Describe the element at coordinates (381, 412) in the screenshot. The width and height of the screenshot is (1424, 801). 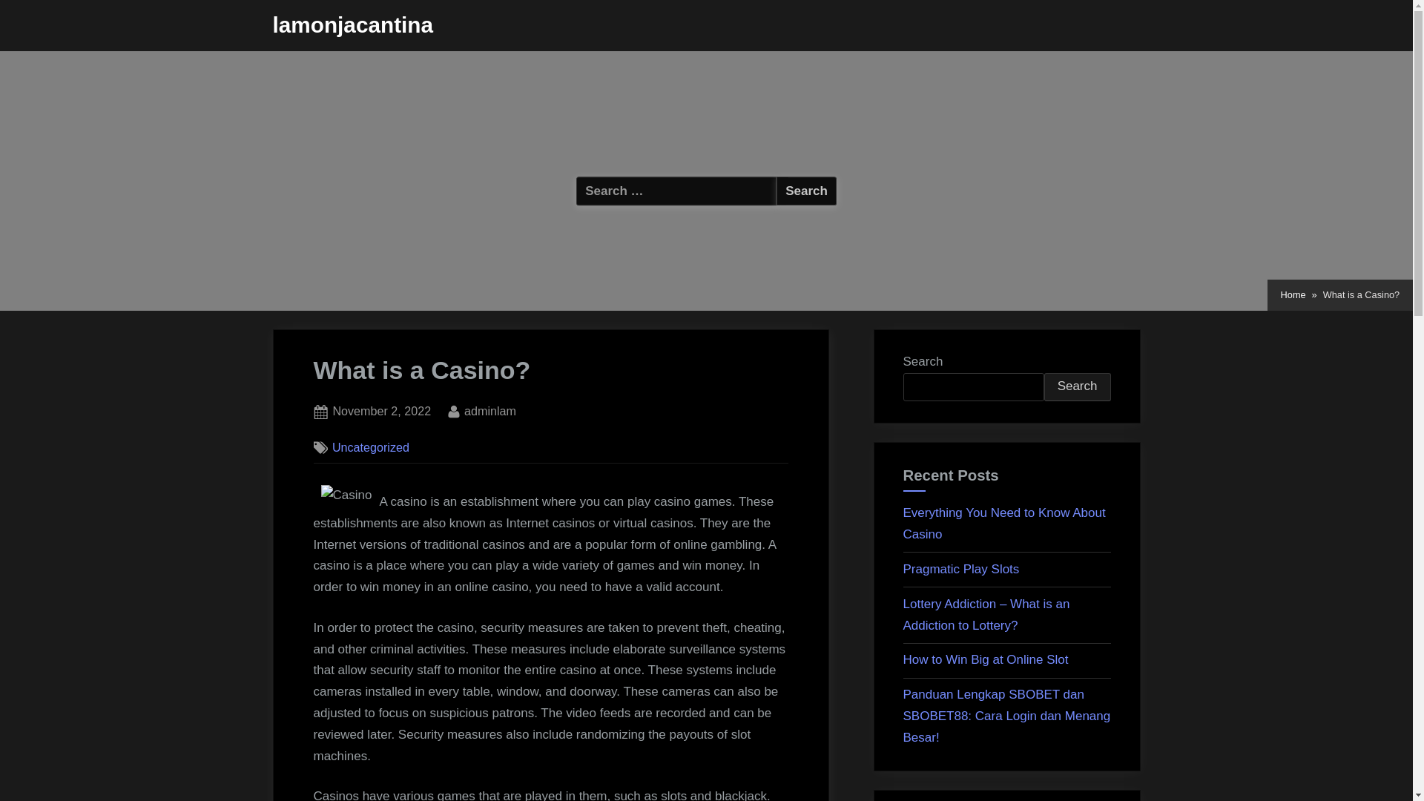
I see `Search` at that location.